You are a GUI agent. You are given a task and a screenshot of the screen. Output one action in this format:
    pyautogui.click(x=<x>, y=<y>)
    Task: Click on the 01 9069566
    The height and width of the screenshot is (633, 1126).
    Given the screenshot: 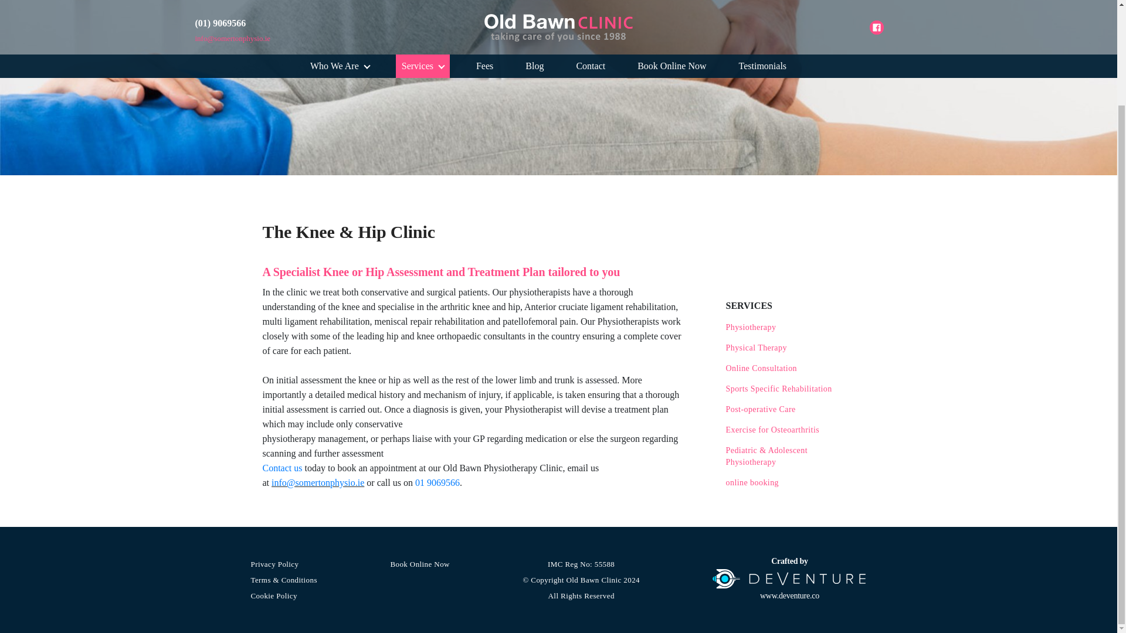 What is the action you would take?
    pyautogui.click(x=437, y=482)
    